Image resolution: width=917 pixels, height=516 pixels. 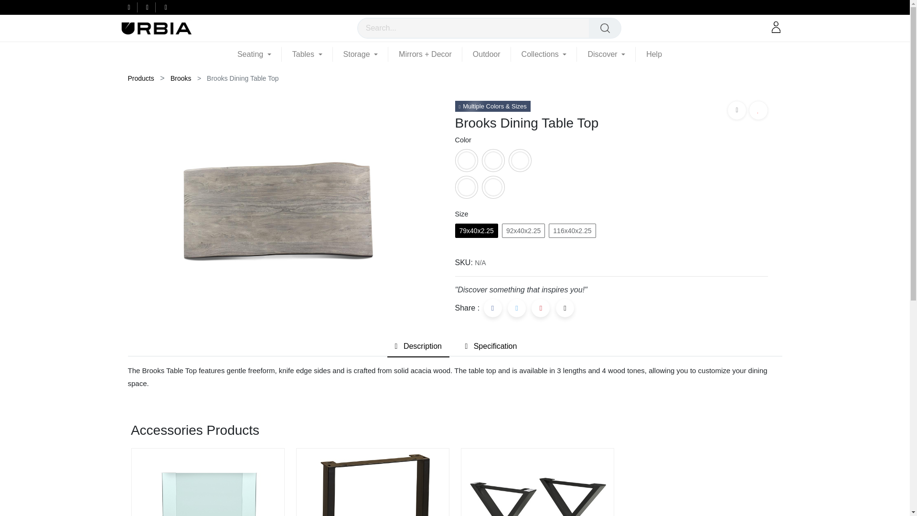 I want to click on Outdoor, so click(x=486, y=54).